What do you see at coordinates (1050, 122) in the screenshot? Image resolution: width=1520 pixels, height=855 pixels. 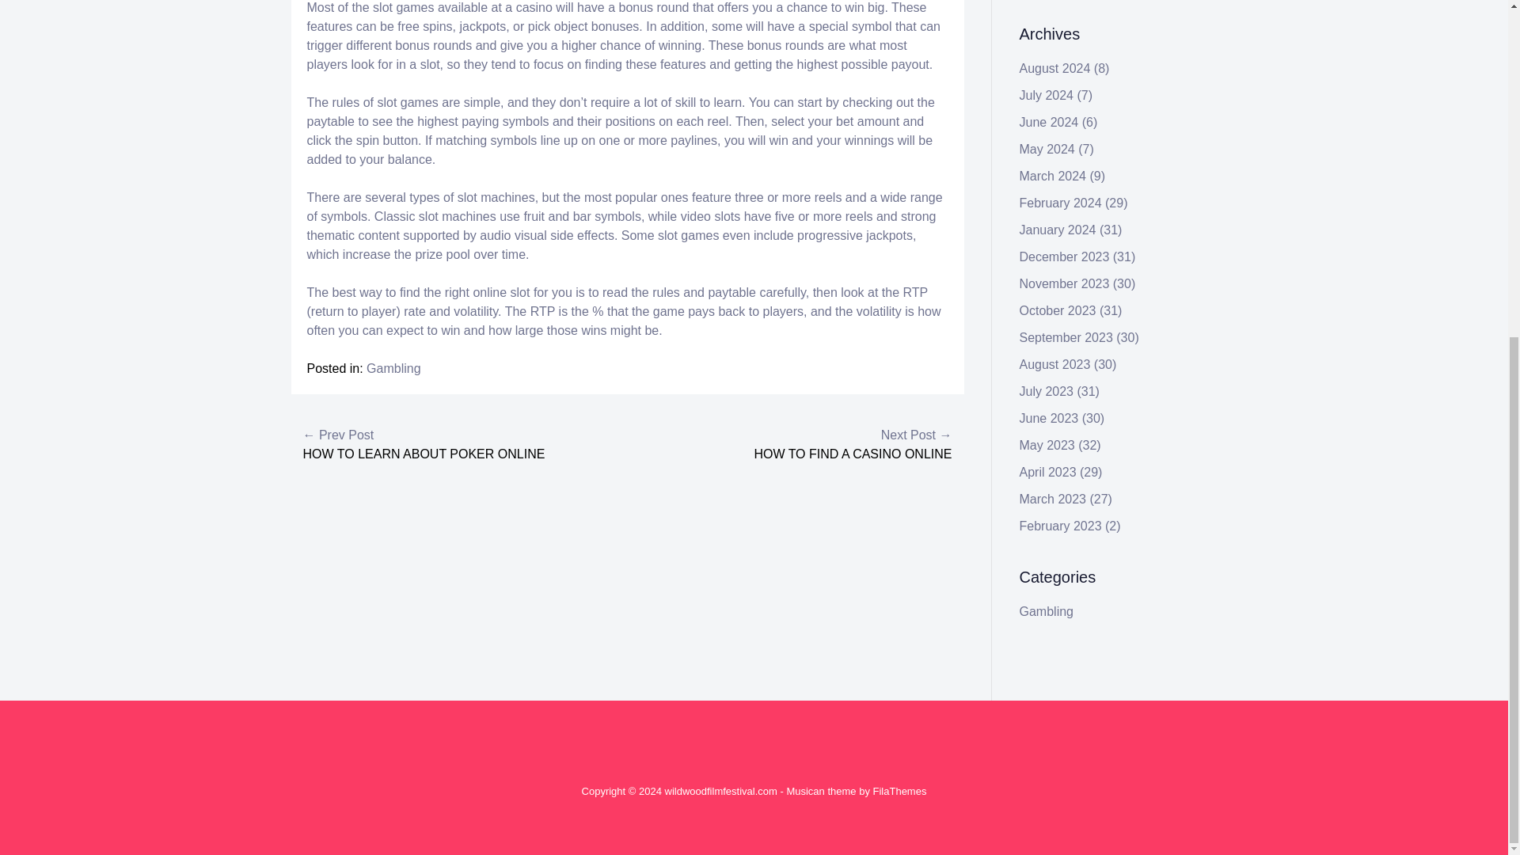 I see `June 2024` at bounding box center [1050, 122].